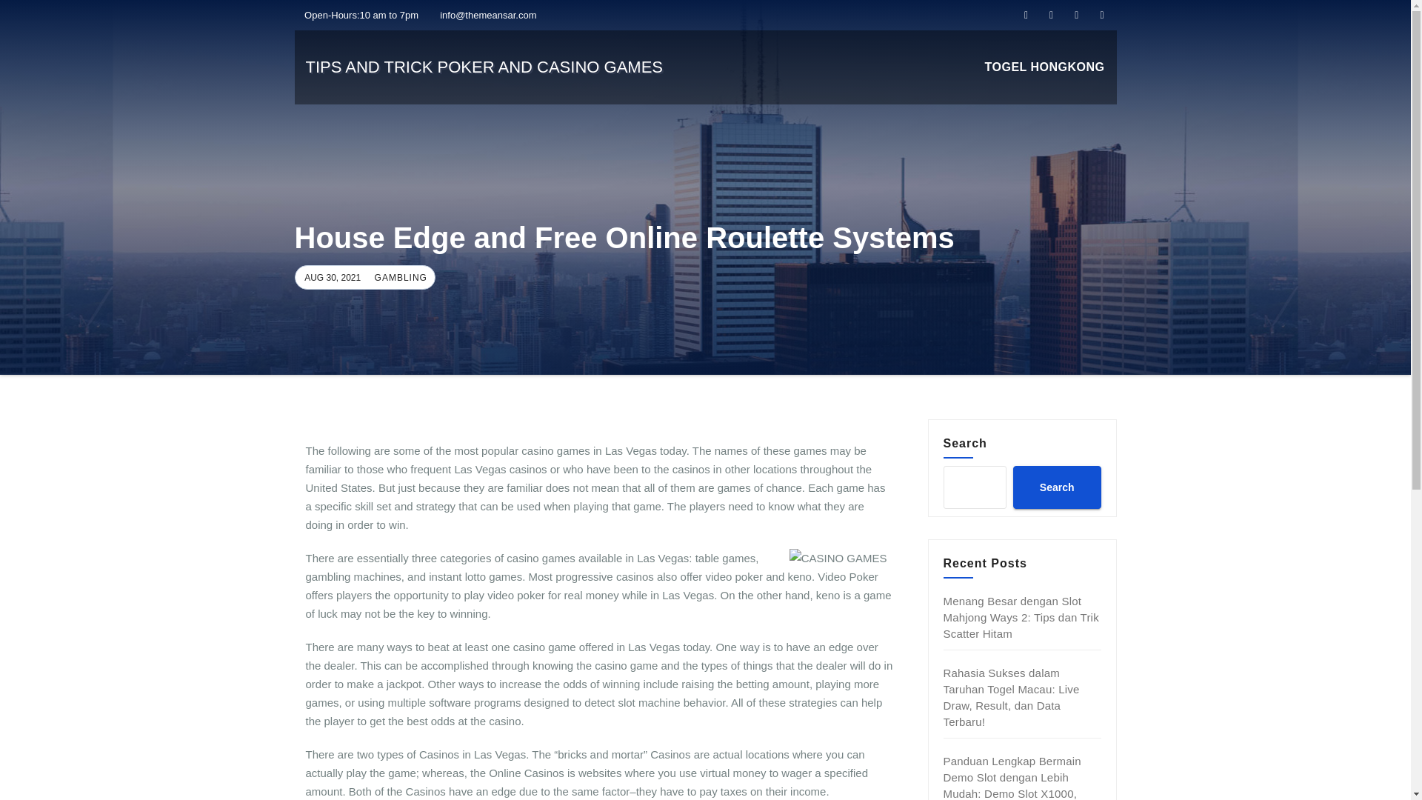  What do you see at coordinates (399, 278) in the screenshot?
I see `GAMBLING` at bounding box center [399, 278].